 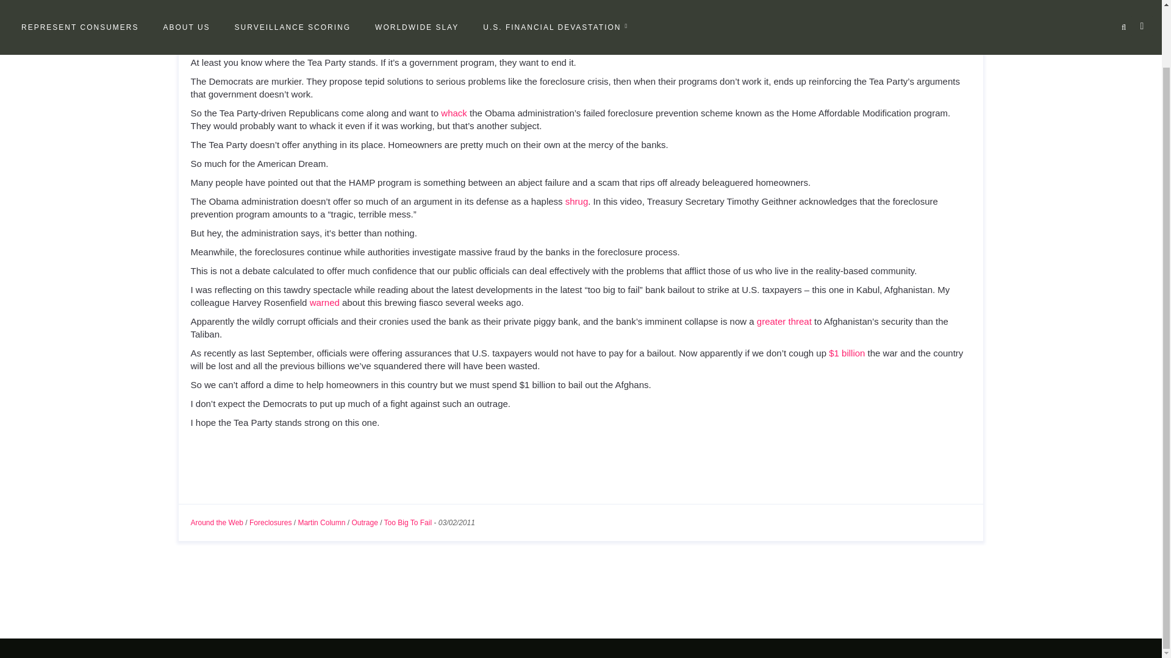 I want to click on Around the Web, so click(x=217, y=523).